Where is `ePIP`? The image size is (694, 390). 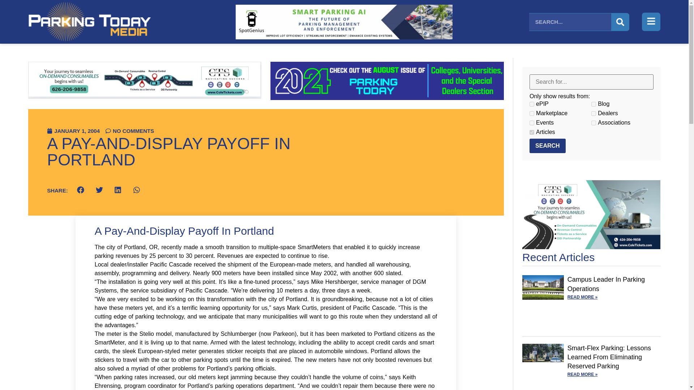
ePIP is located at coordinates (532, 104).